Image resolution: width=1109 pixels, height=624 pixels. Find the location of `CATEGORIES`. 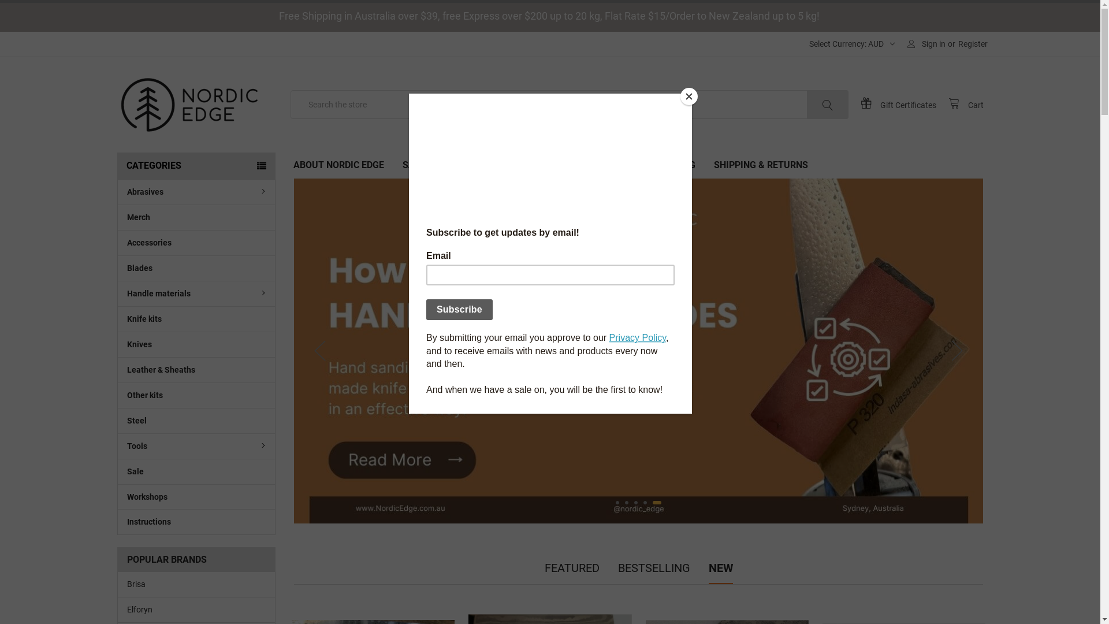

CATEGORIES is located at coordinates (196, 166).